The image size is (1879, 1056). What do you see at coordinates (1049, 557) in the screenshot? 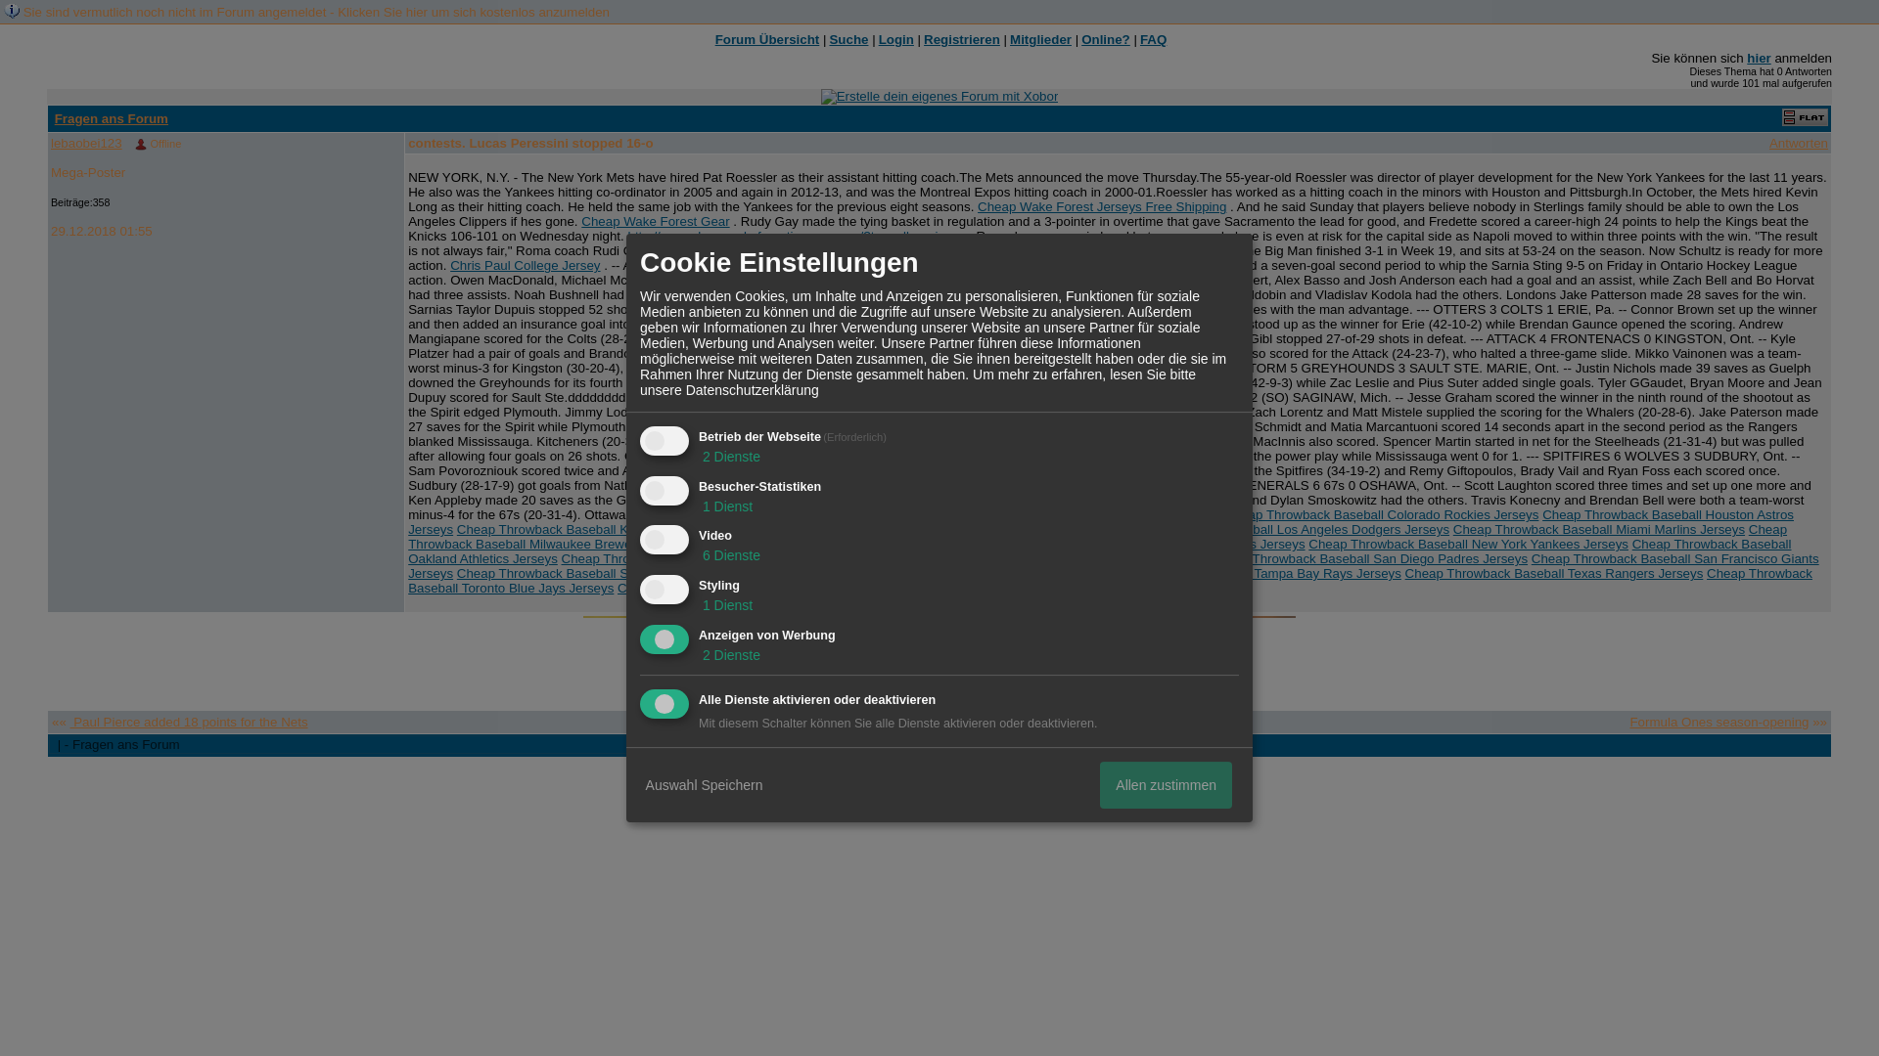
I see `Cheap Throwback Baseball Pittsburgh Pirates Jerseys` at bounding box center [1049, 557].